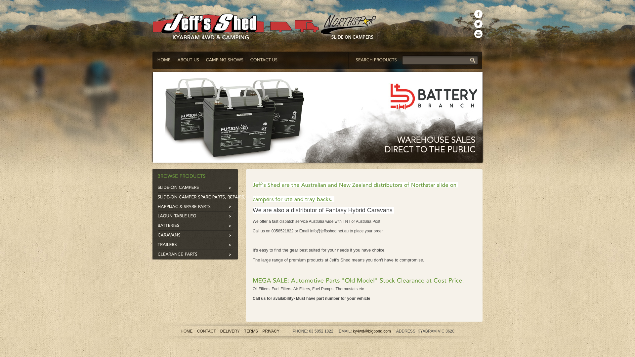  Describe the element at coordinates (266, 22) in the screenshot. I see `Jeffs Shed Kyabram` at that location.